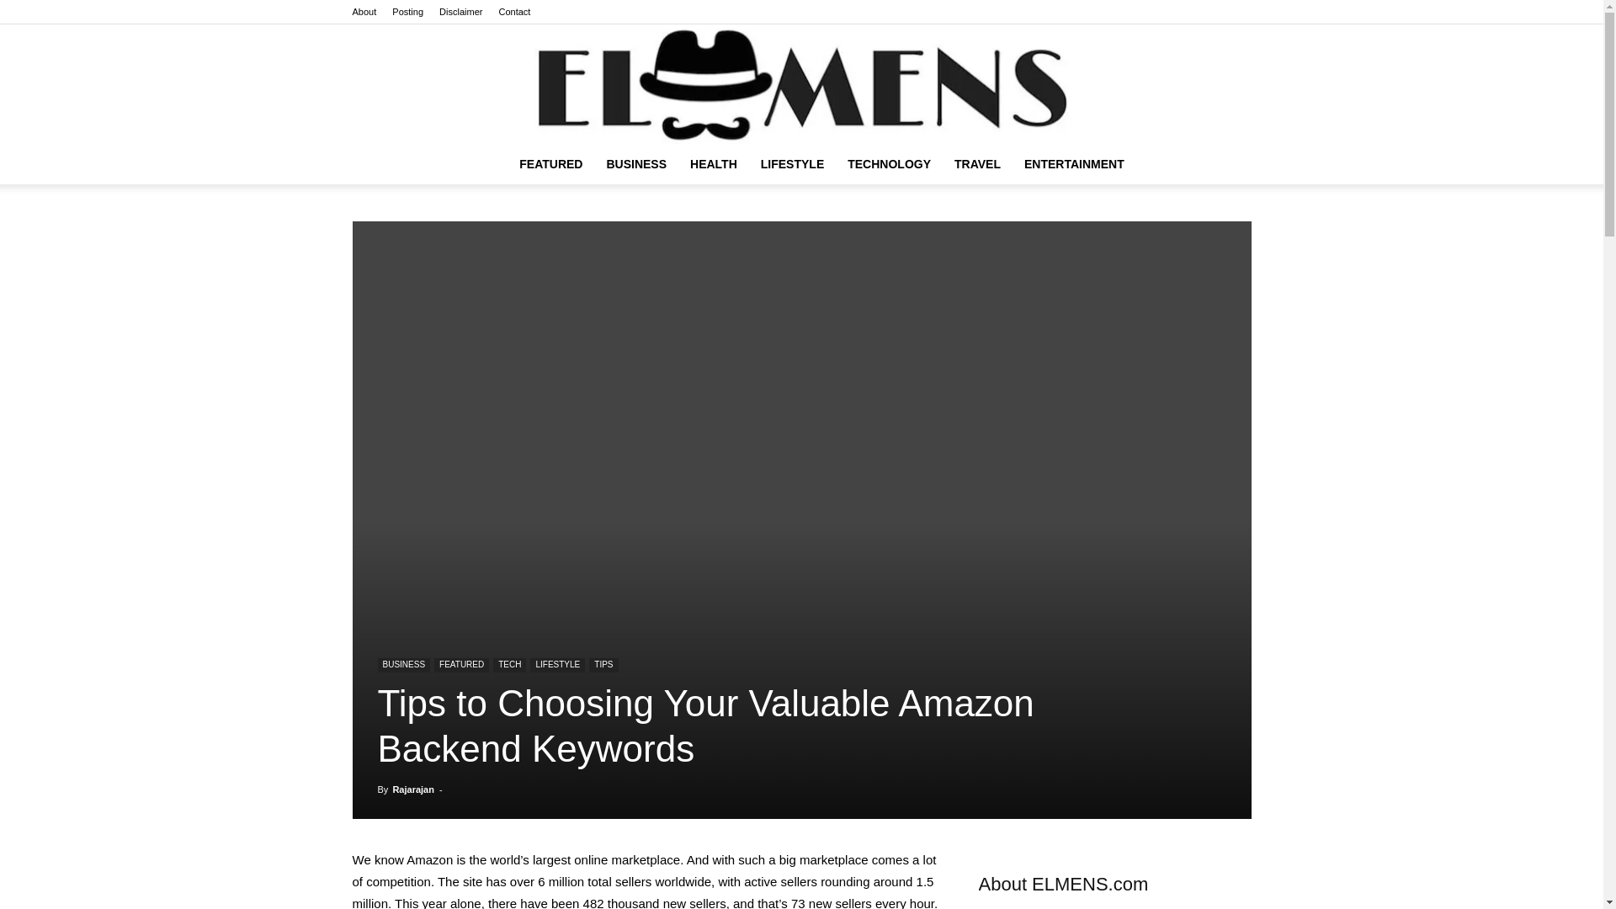 The image size is (1616, 909). Describe the element at coordinates (550, 163) in the screenshot. I see `CATEGORIES` at that location.